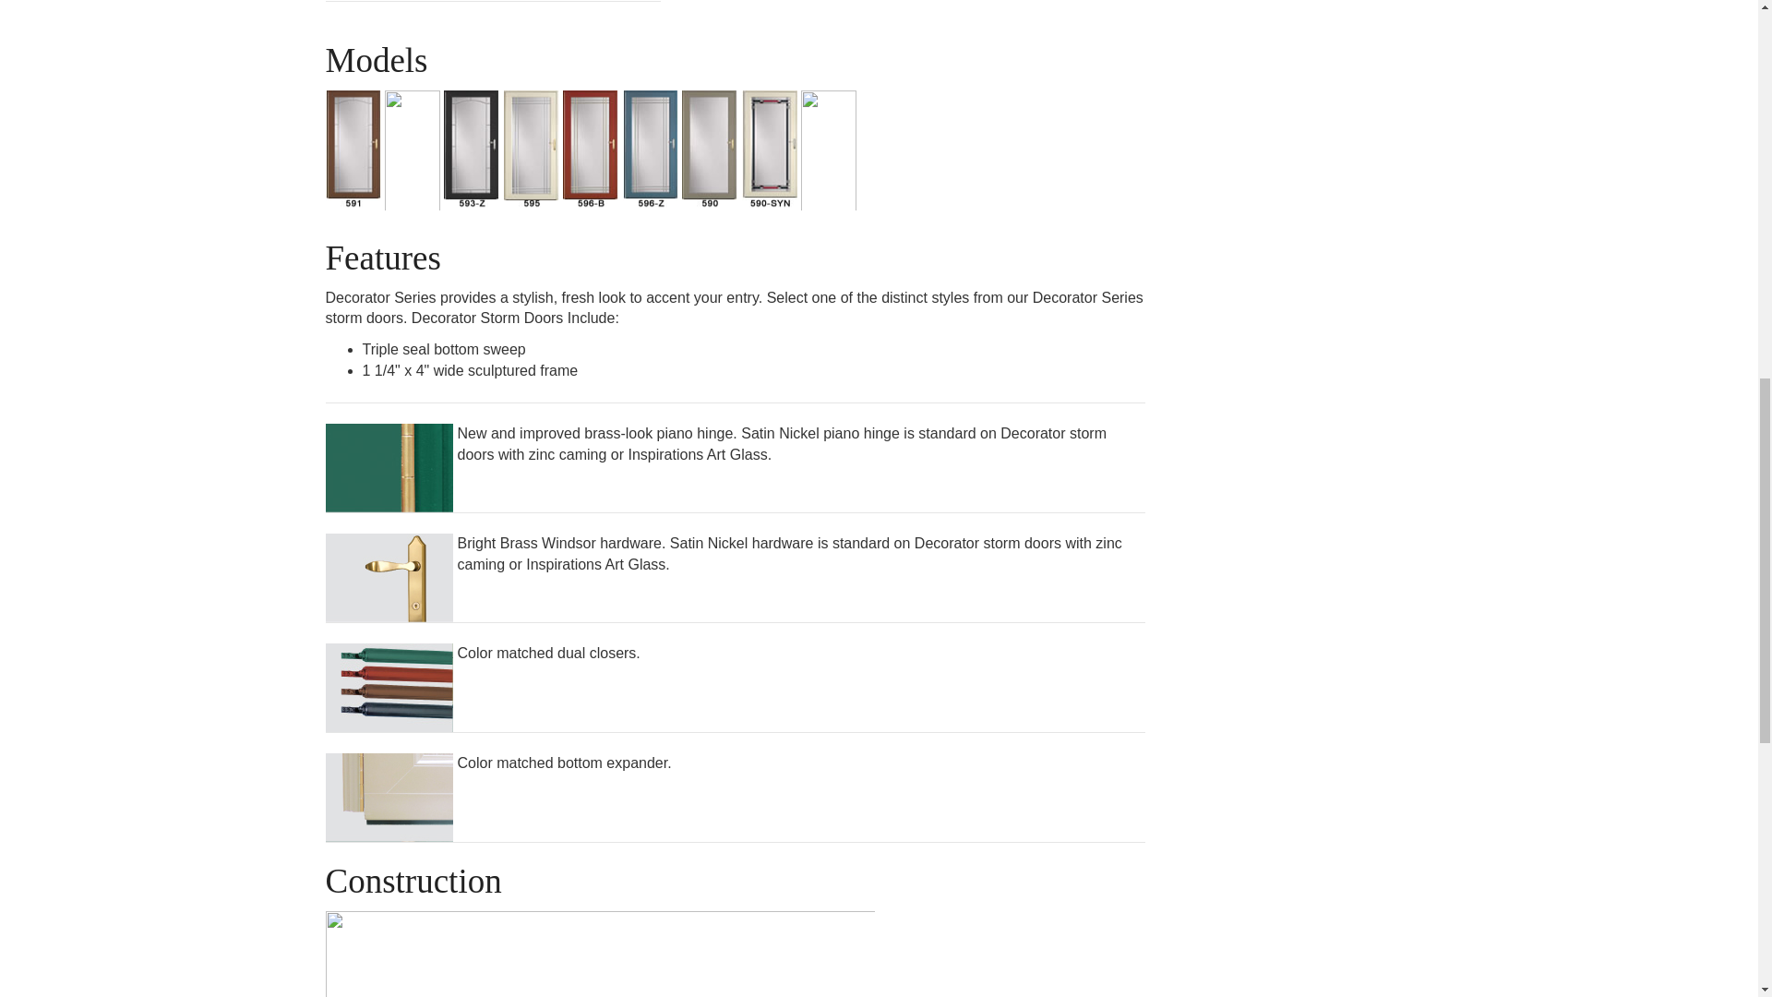 The width and height of the screenshot is (1772, 997). What do you see at coordinates (828, 153) in the screenshot?
I see `590-VIN` at bounding box center [828, 153].